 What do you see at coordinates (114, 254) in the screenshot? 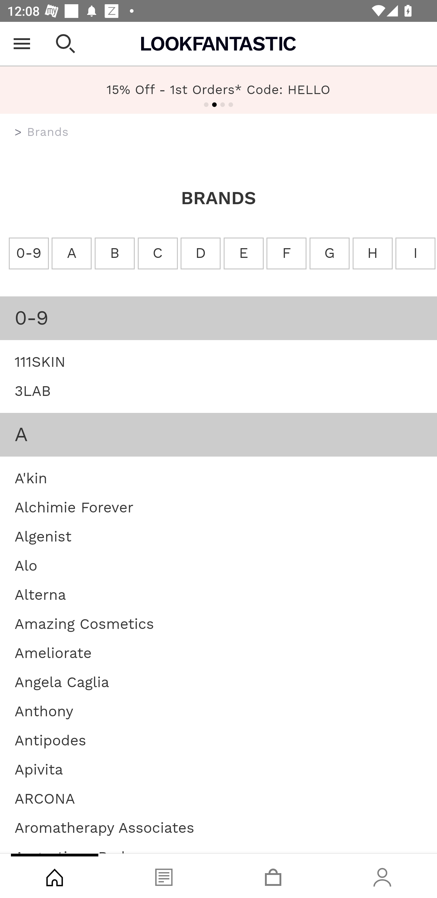
I see `B` at bounding box center [114, 254].